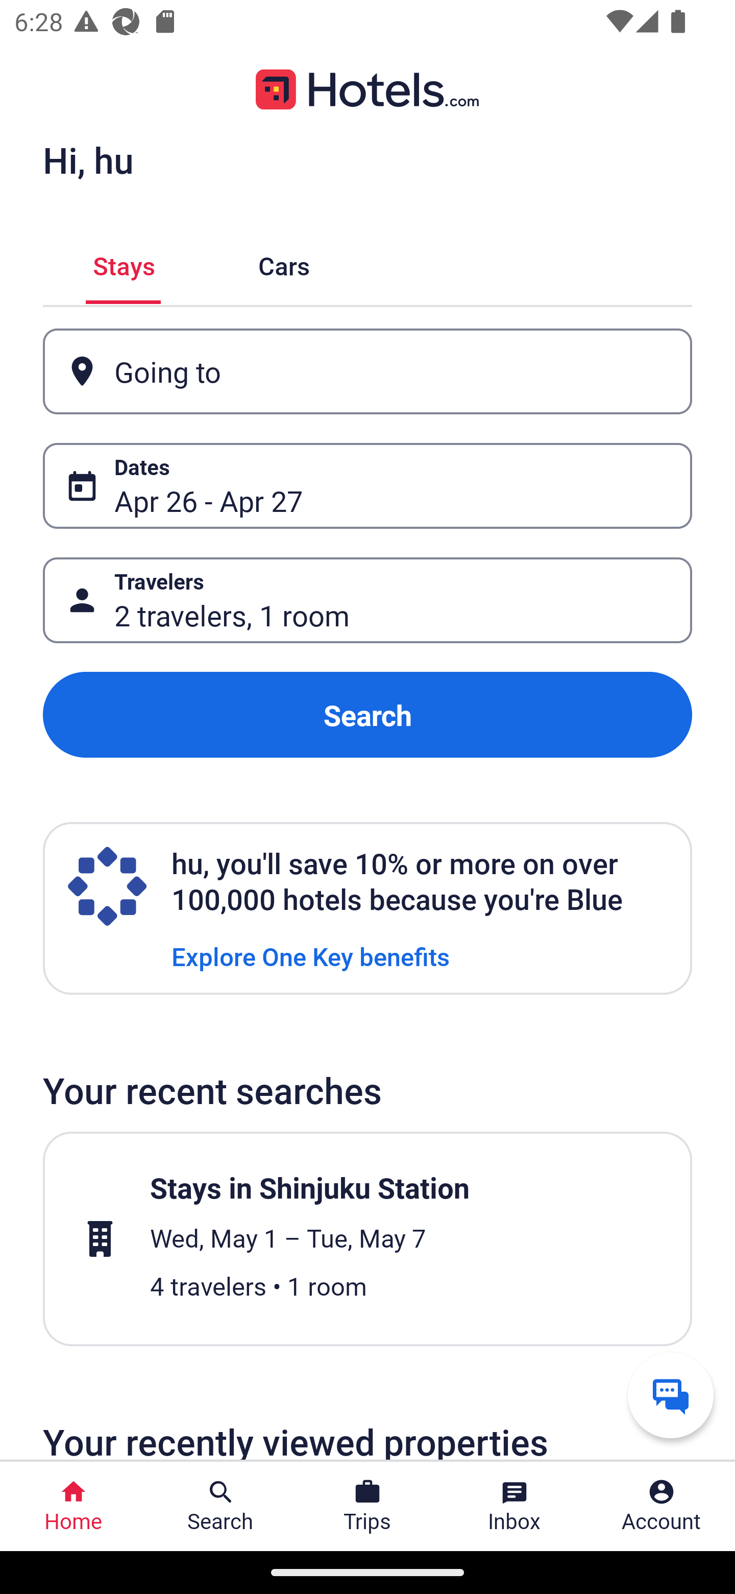  Describe the element at coordinates (671, 1395) in the screenshot. I see `Get help from a virtual agent` at that location.